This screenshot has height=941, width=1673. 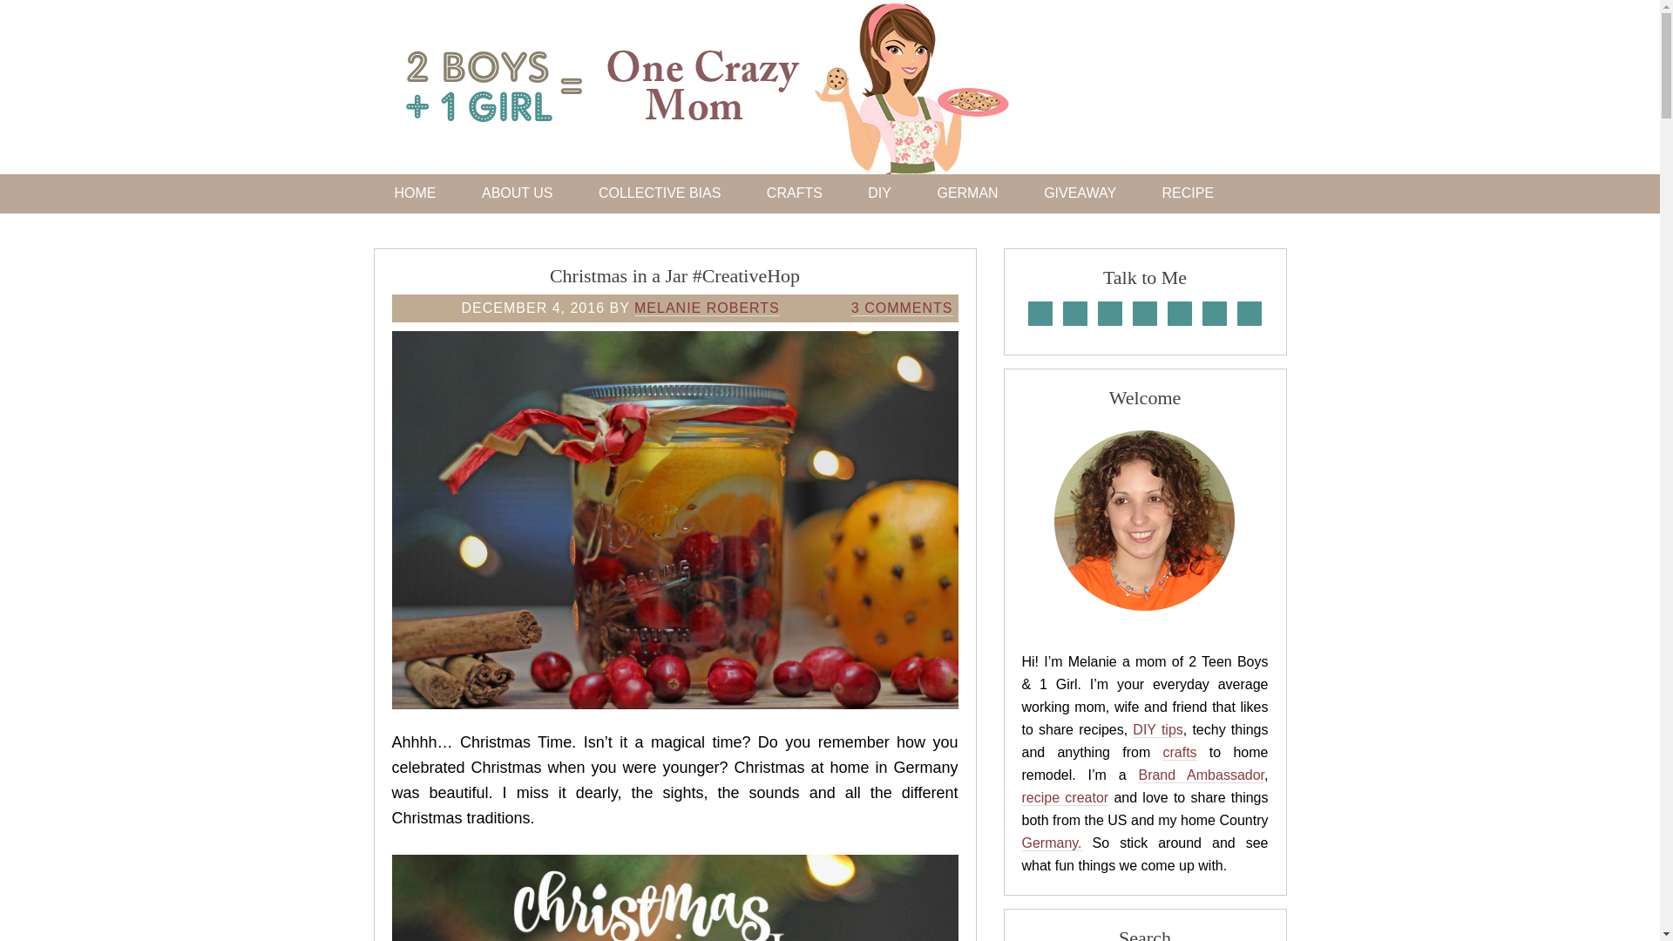 I want to click on HOME, so click(x=415, y=193).